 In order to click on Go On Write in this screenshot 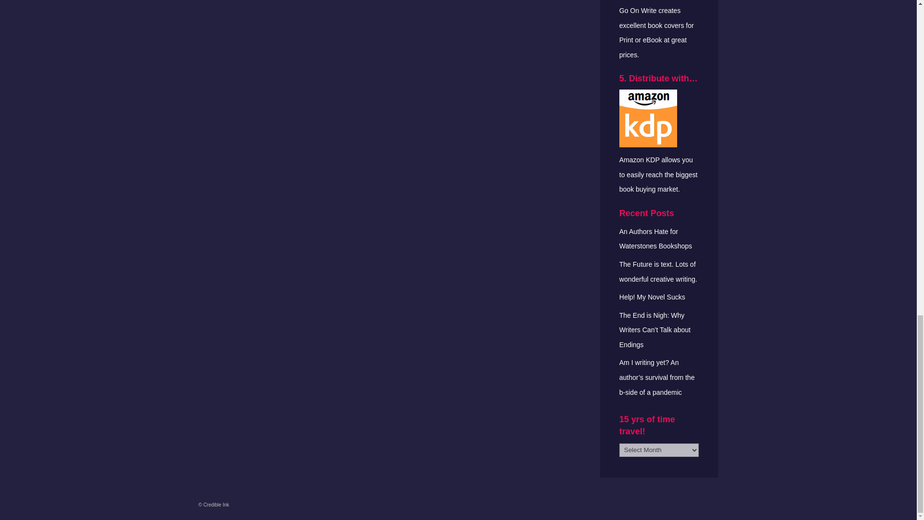, I will do `click(638, 11)`.